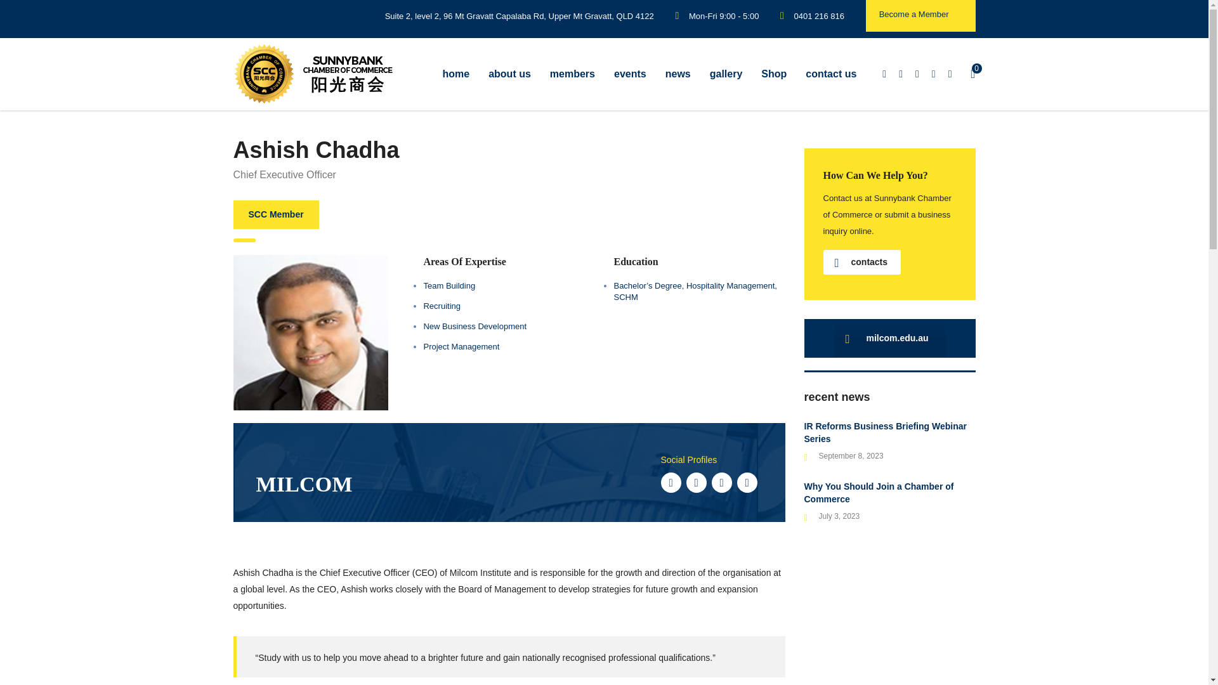  What do you see at coordinates (311, 332) in the screenshot?
I see `Ashish Chadha` at bounding box center [311, 332].